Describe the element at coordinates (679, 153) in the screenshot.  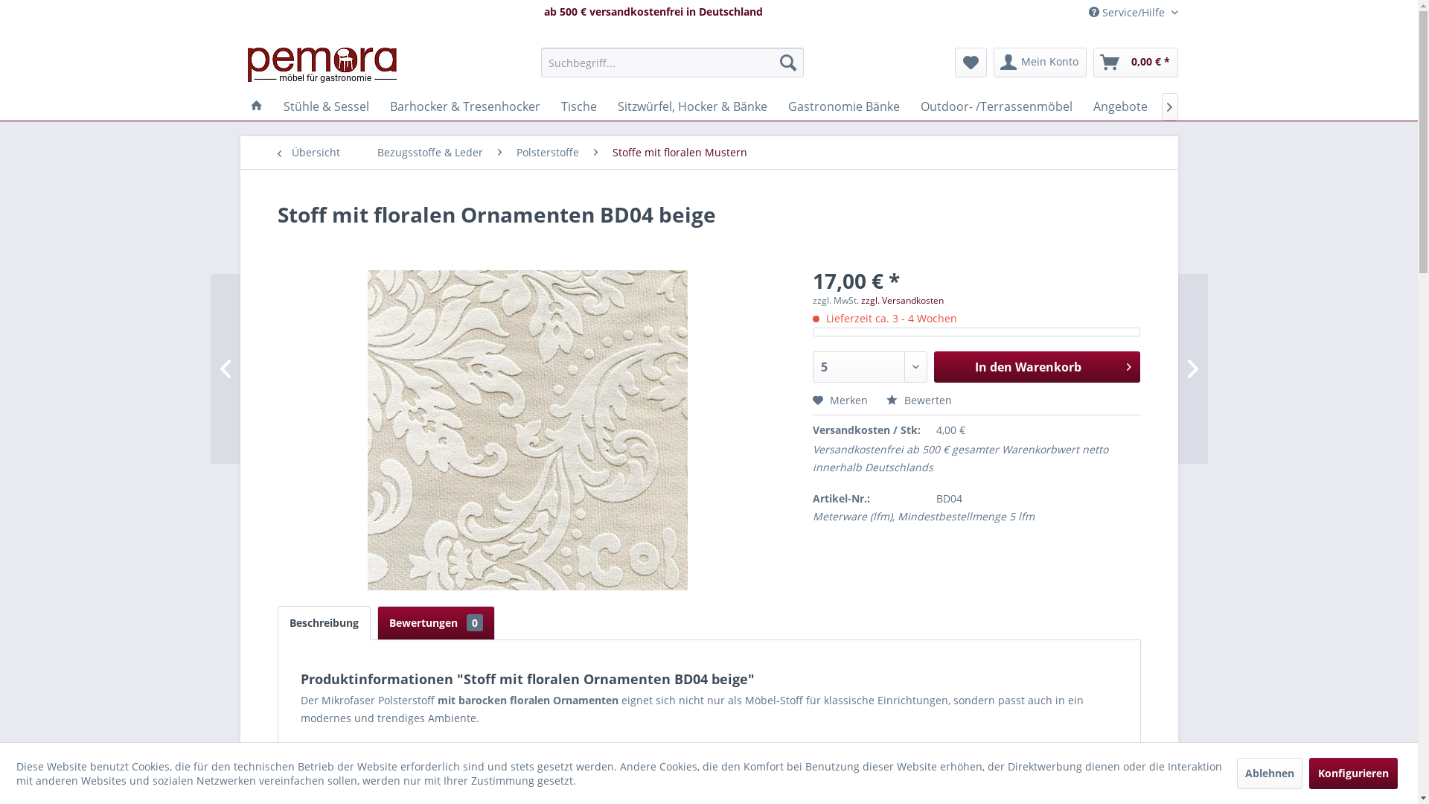
I see `Stoffe mit floralen Mustern` at that location.